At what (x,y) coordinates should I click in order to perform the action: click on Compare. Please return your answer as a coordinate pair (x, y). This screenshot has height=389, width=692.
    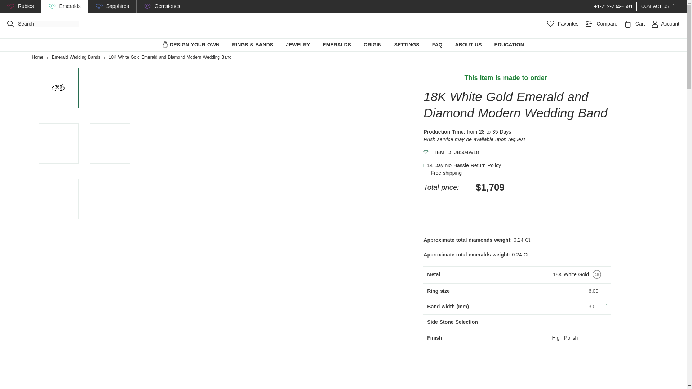
    Looking at the image, I should click on (599, 24).